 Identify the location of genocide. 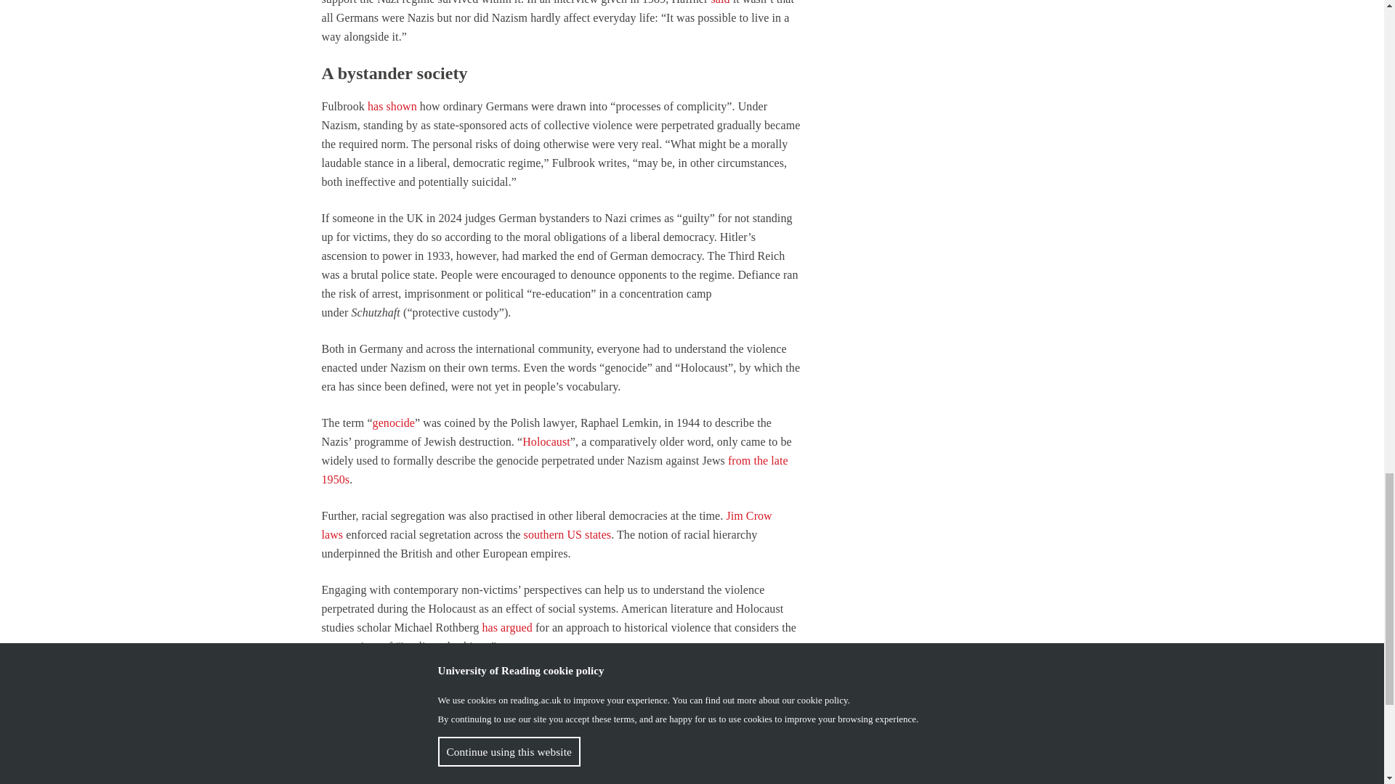
(393, 422).